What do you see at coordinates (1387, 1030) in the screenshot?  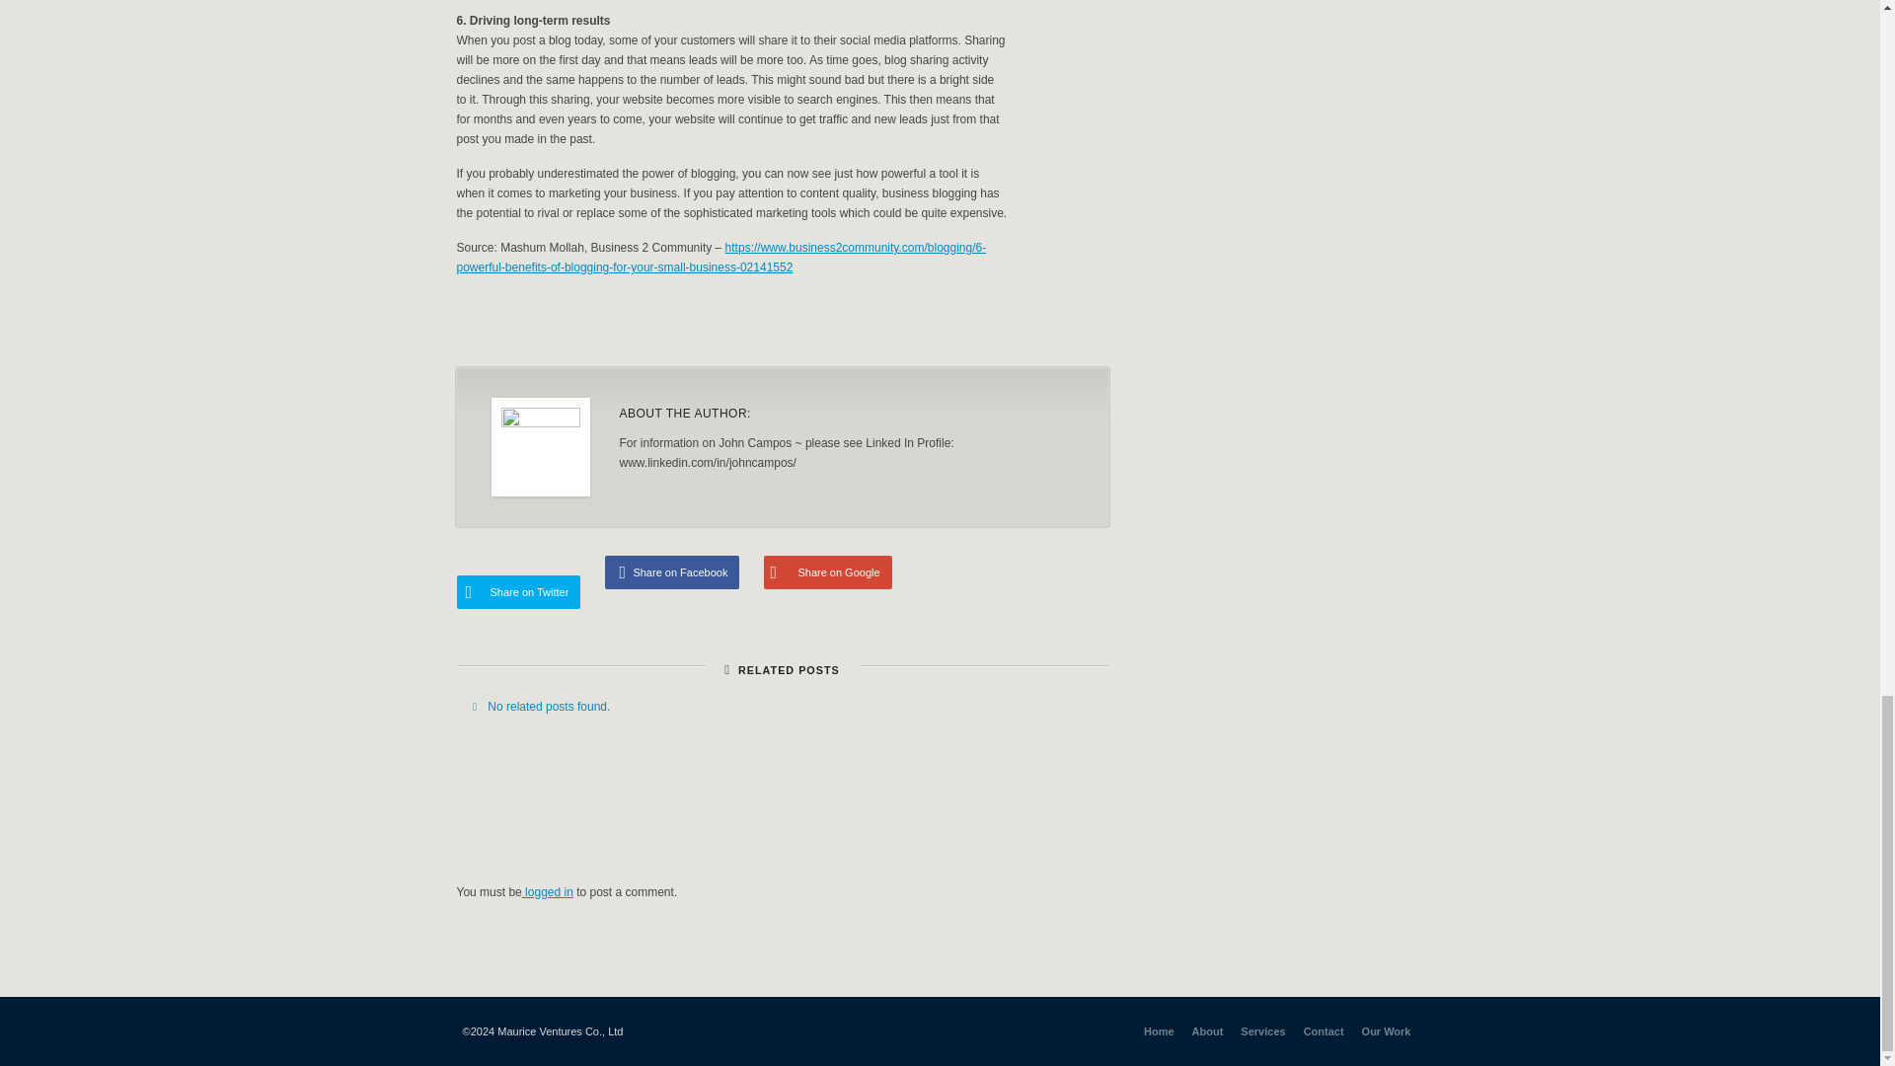 I see `Our Work` at bounding box center [1387, 1030].